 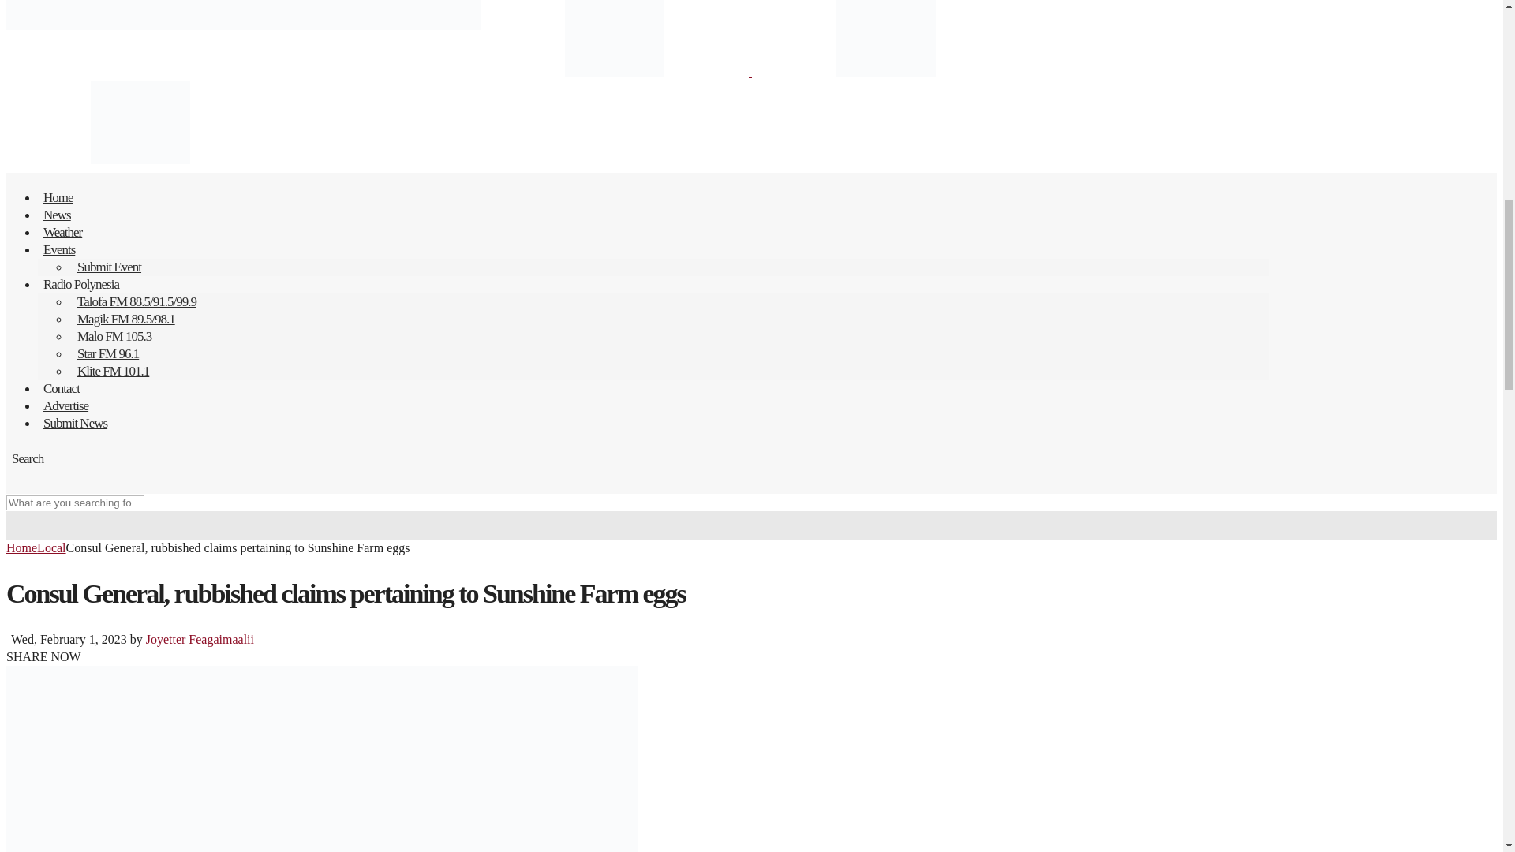 What do you see at coordinates (200, 639) in the screenshot?
I see `Posts by Joyetter Feagaimaalii` at bounding box center [200, 639].